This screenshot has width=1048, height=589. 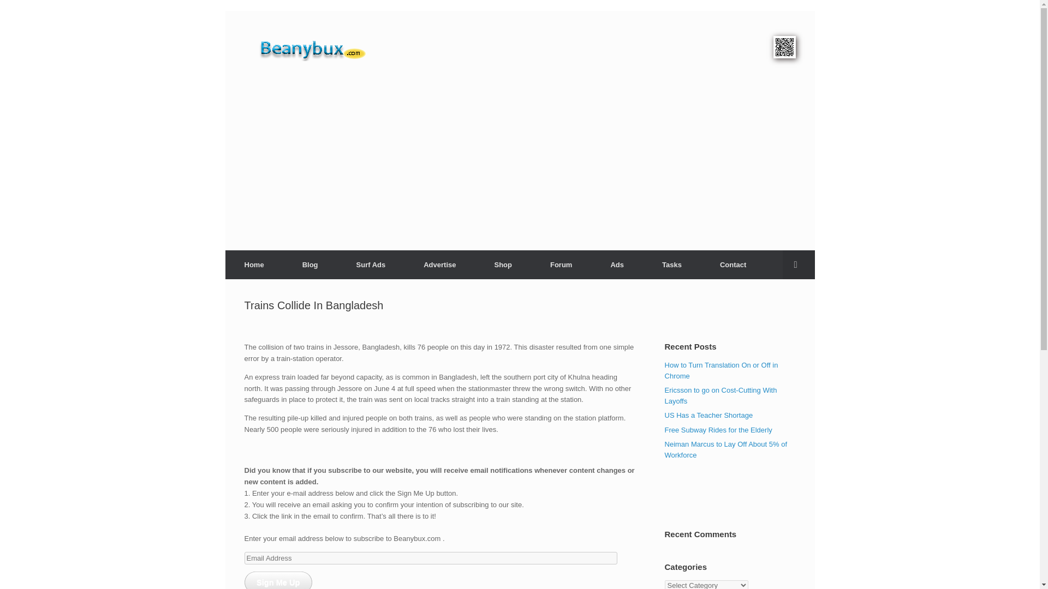 I want to click on Contact, so click(x=733, y=264).